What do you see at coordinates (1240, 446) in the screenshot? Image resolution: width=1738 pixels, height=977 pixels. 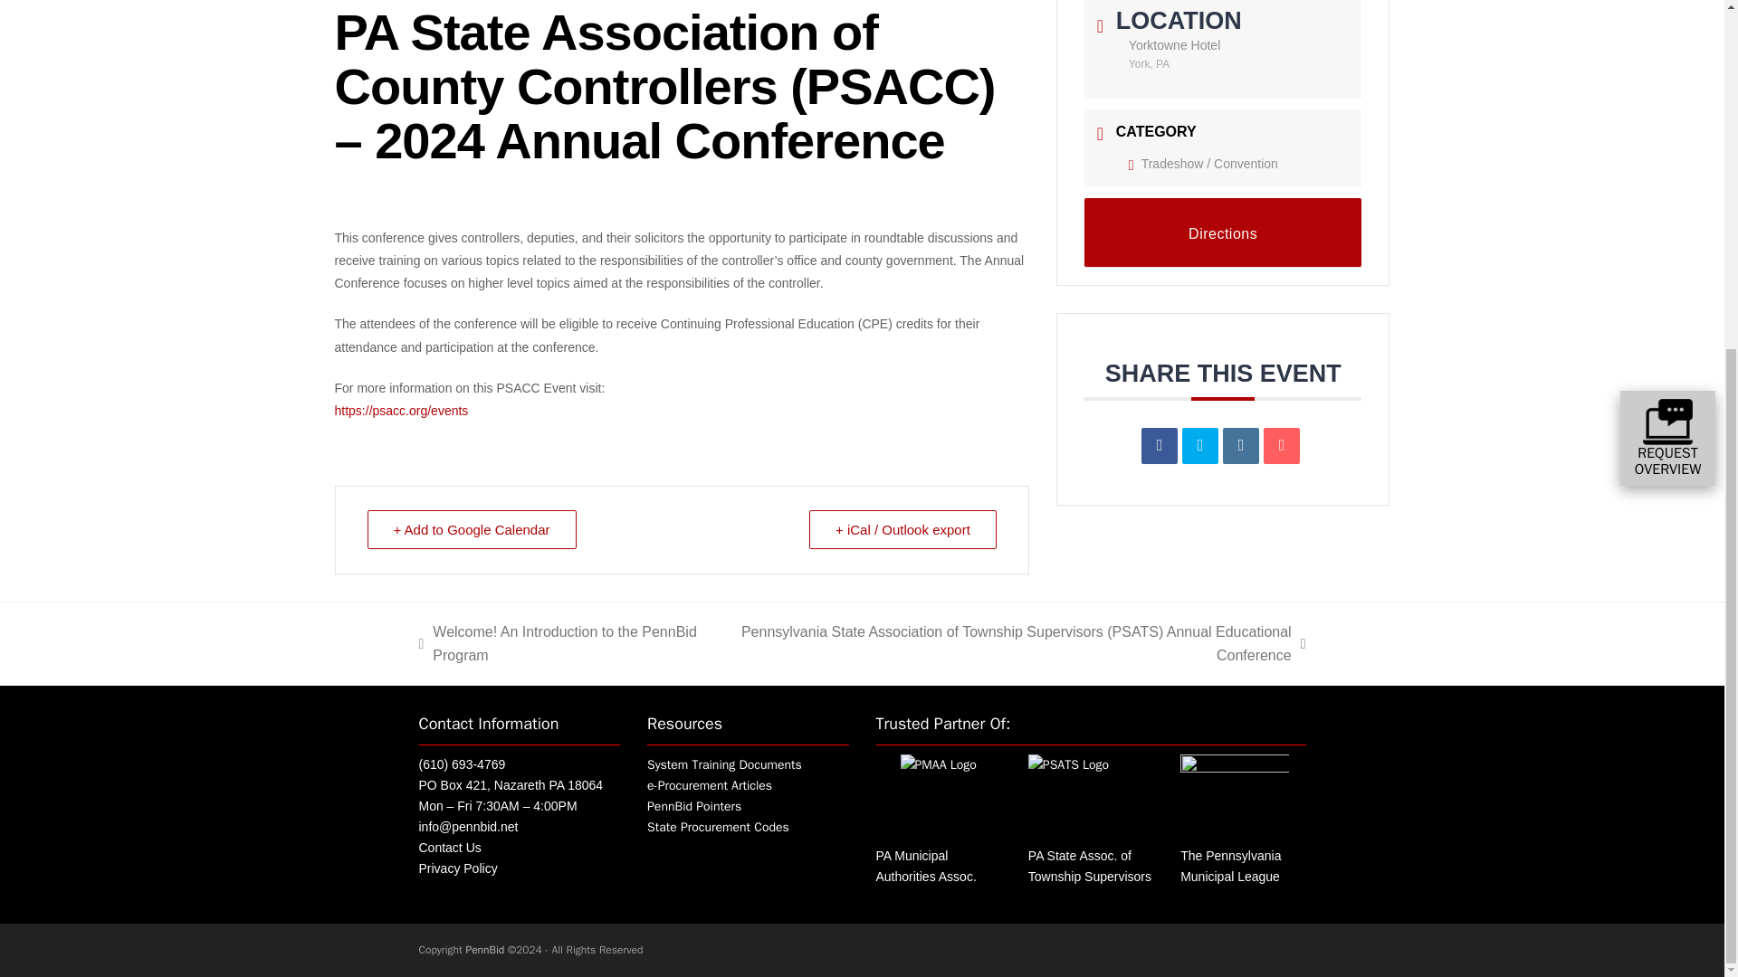 I see `Linkedin` at bounding box center [1240, 446].